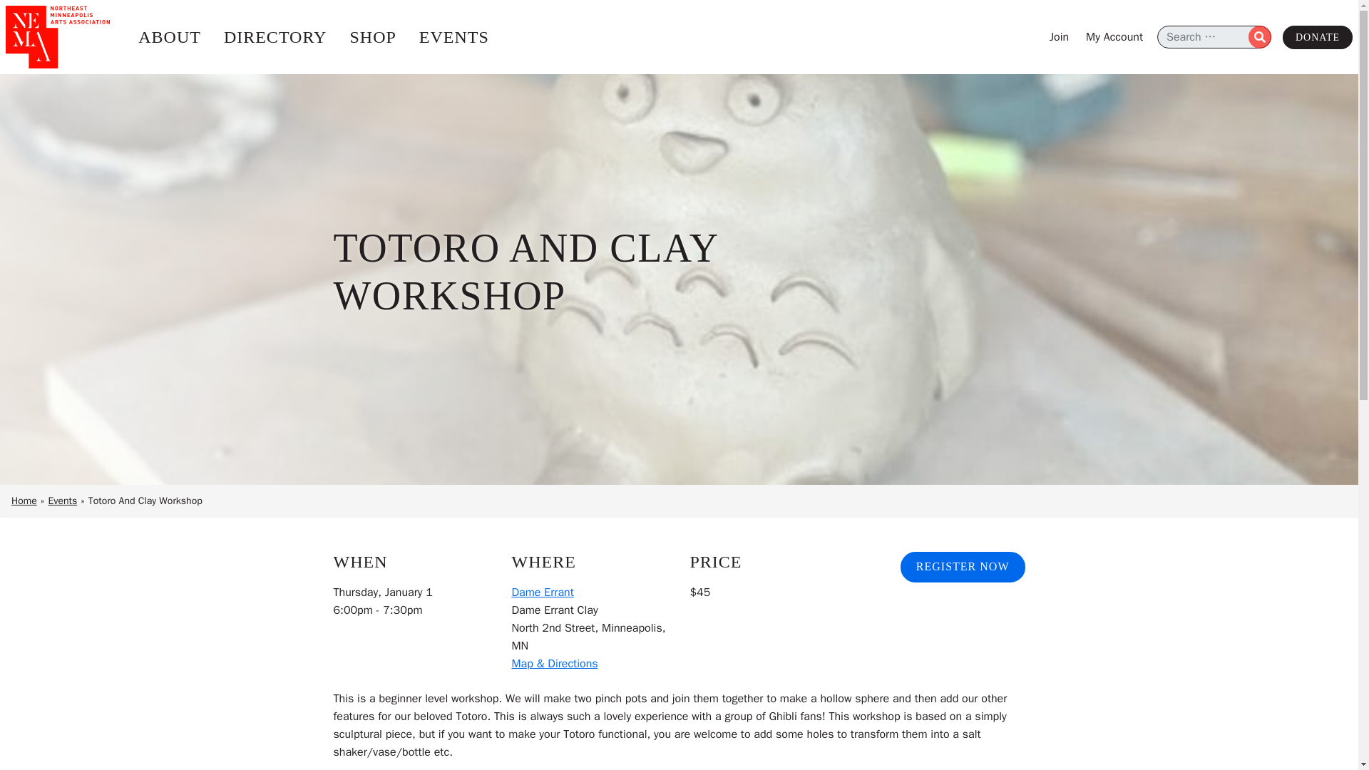  What do you see at coordinates (62, 500) in the screenshot?
I see `Go to Events.` at bounding box center [62, 500].